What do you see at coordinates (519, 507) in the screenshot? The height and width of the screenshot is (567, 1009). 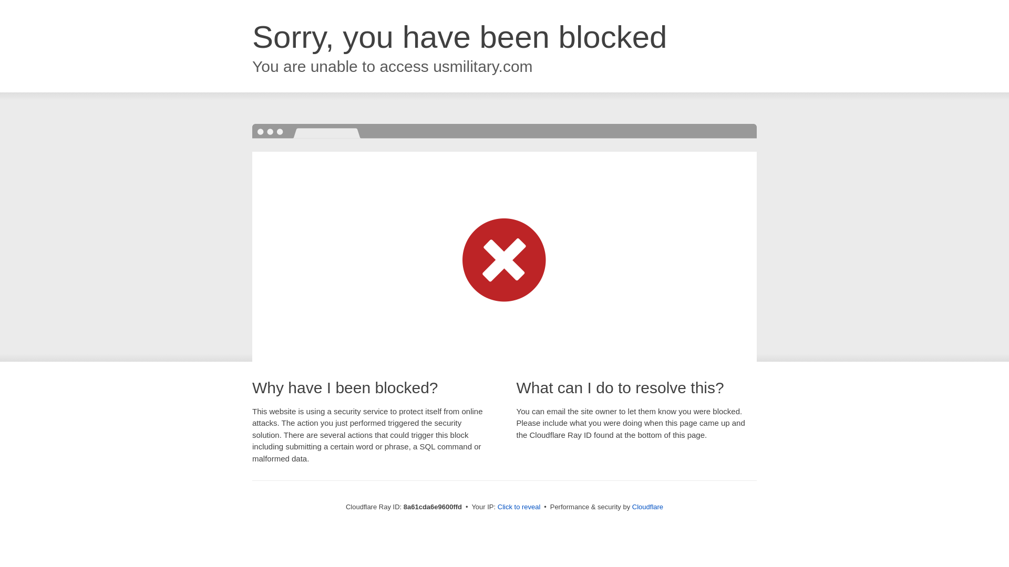 I see `Click to reveal` at bounding box center [519, 507].